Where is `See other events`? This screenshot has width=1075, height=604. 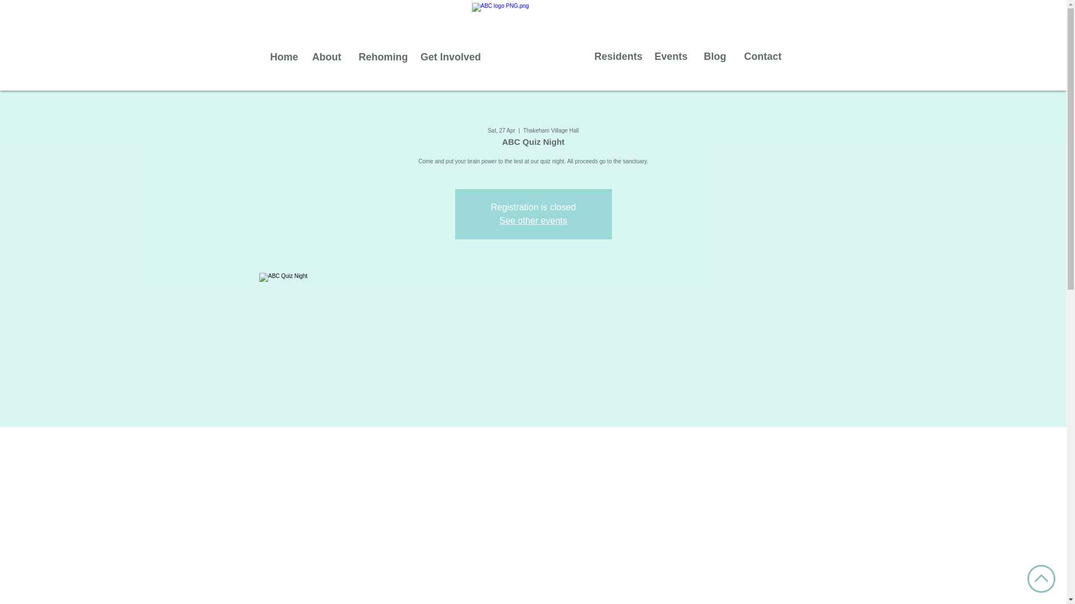 See other events is located at coordinates (533, 220).